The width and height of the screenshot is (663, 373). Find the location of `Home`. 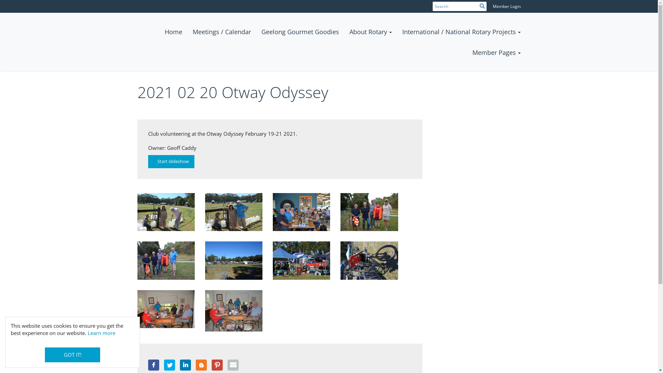

Home is located at coordinates (173, 32).